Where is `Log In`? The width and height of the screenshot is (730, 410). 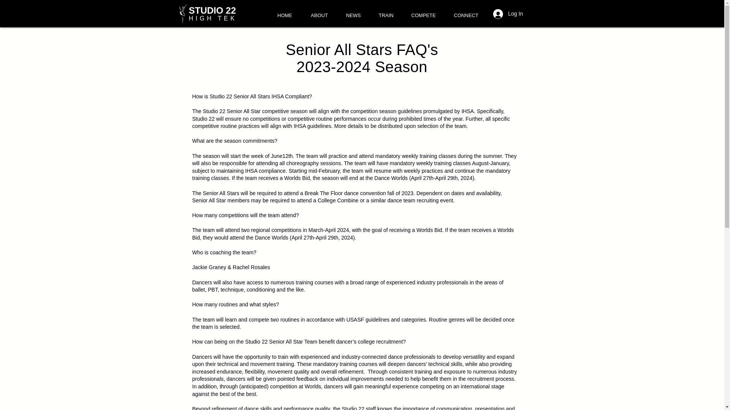
Log In is located at coordinates (507, 14).